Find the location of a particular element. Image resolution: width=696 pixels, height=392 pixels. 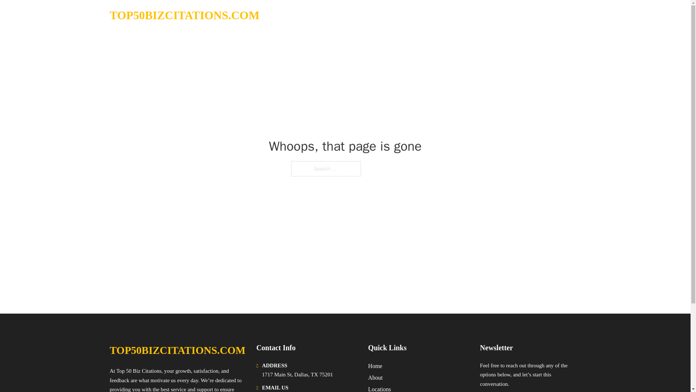

TOP50BIZCITATIONS.COM is located at coordinates (184, 15).